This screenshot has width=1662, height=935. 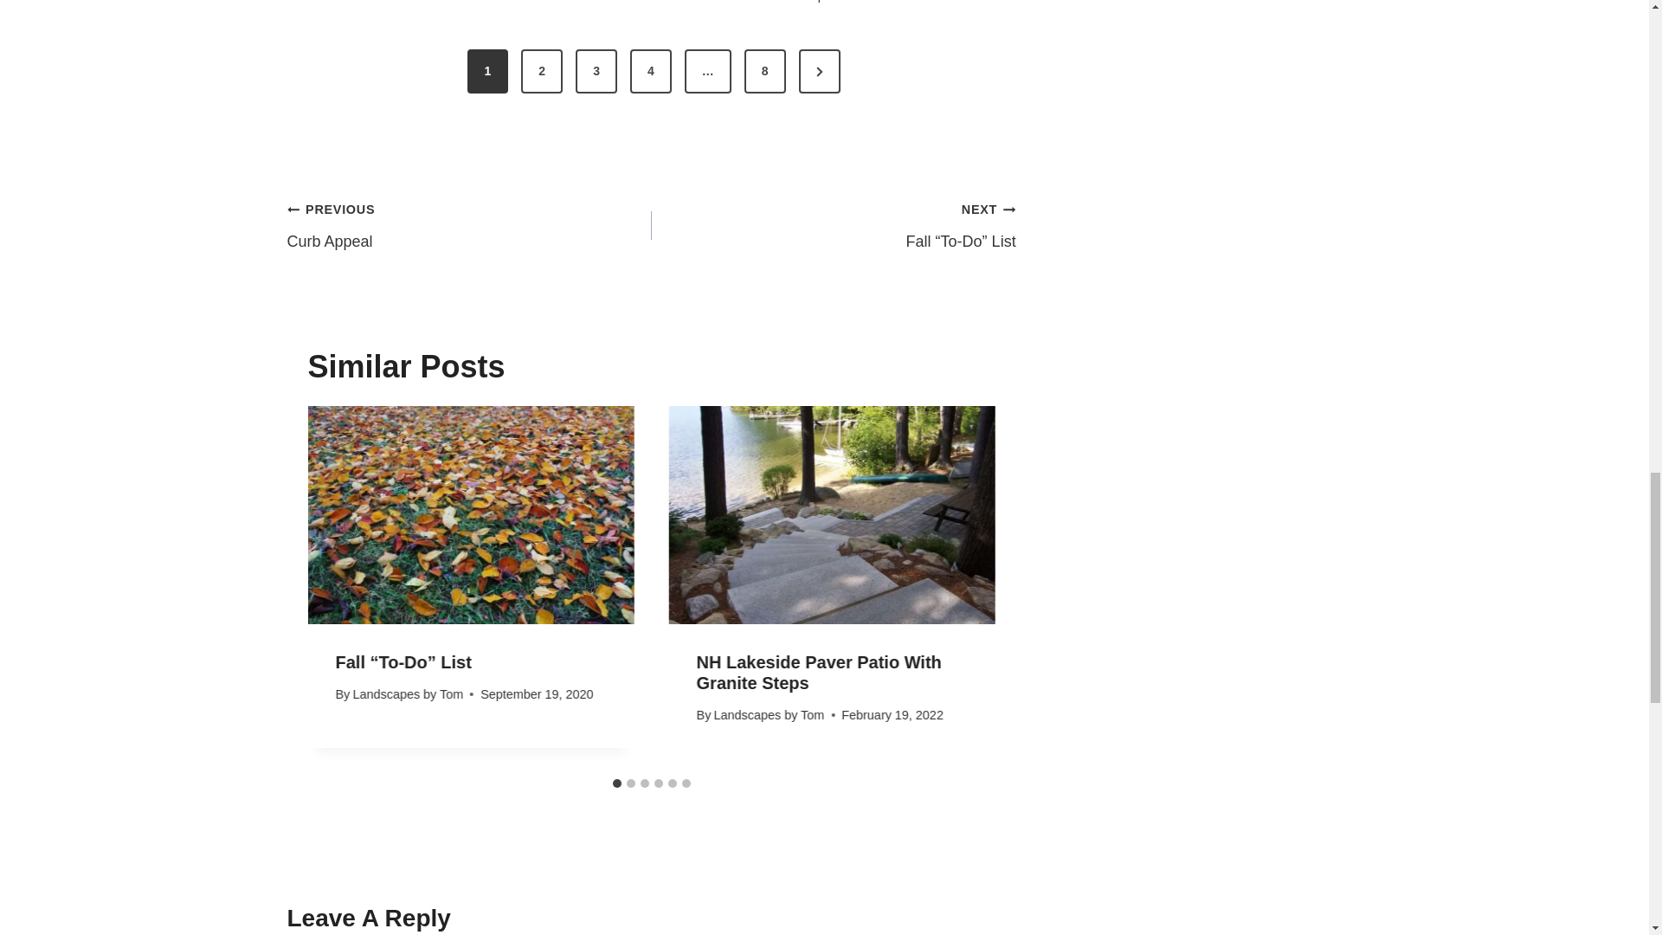 What do you see at coordinates (765, 72) in the screenshot?
I see `8` at bounding box center [765, 72].